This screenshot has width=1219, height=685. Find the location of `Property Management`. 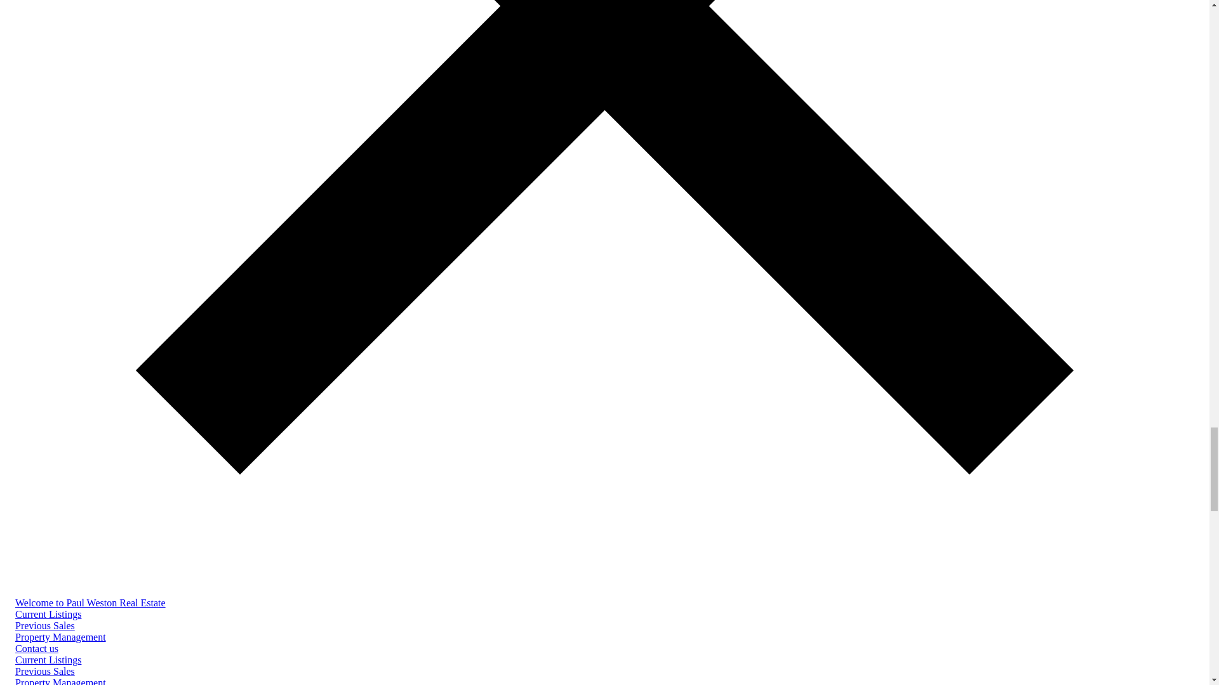

Property Management is located at coordinates (60, 681).